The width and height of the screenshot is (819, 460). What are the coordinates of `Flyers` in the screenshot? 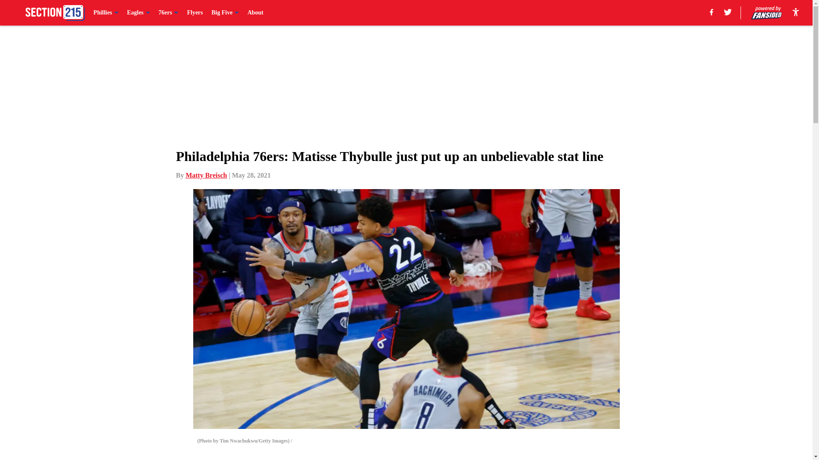 It's located at (195, 13).